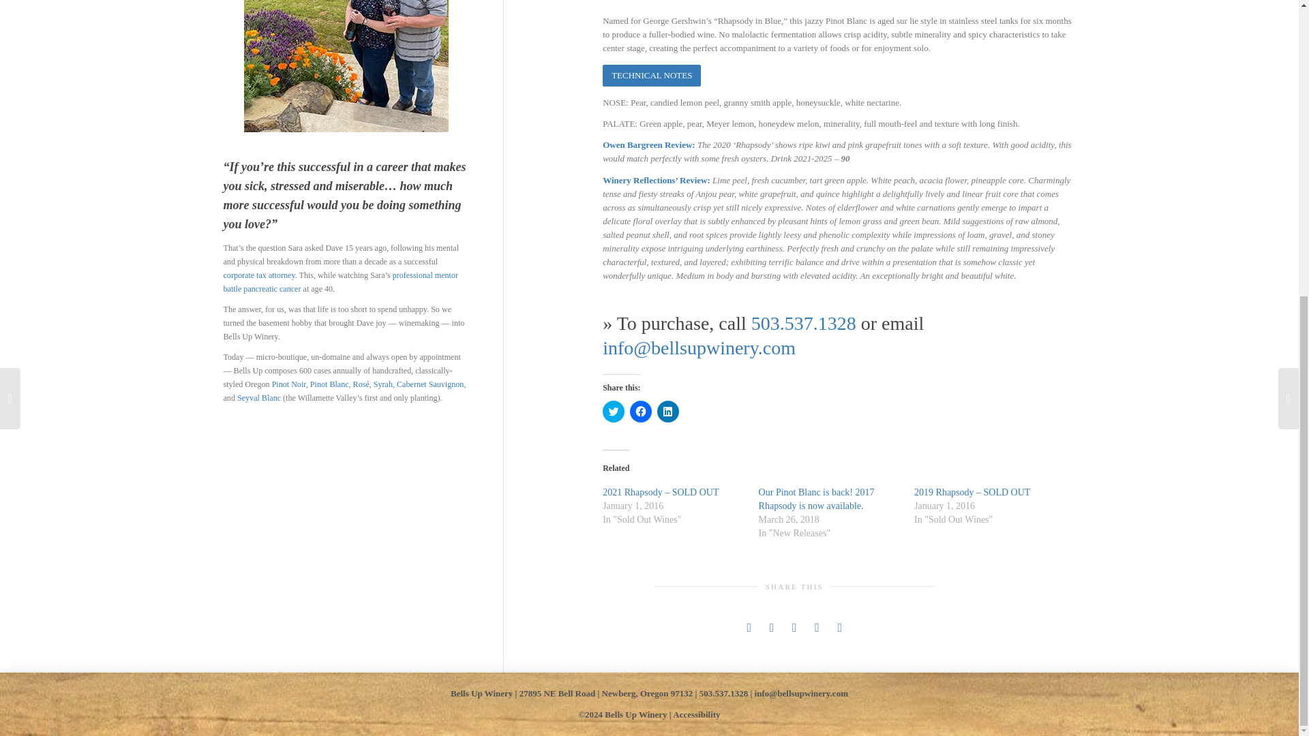 The height and width of the screenshot is (736, 1309). What do you see at coordinates (651, 76) in the screenshot?
I see `TECHNICAL NOTES` at bounding box center [651, 76].